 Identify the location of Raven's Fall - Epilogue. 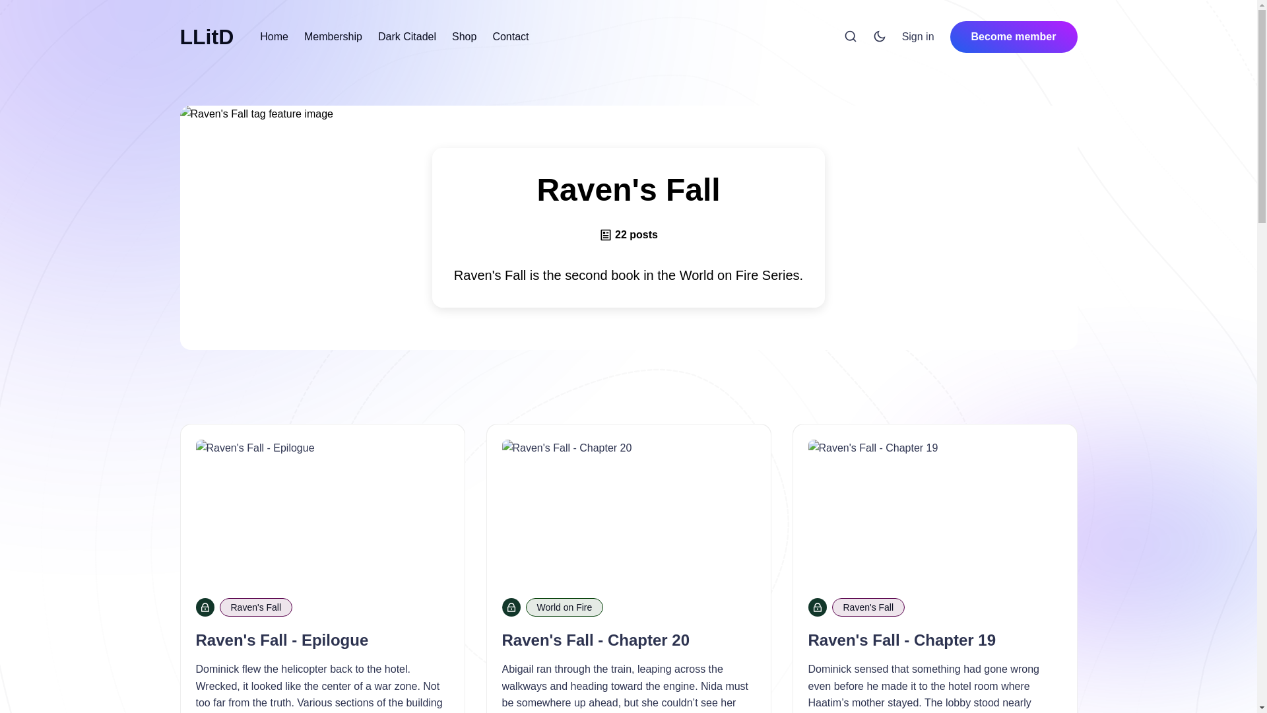
(281, 639).